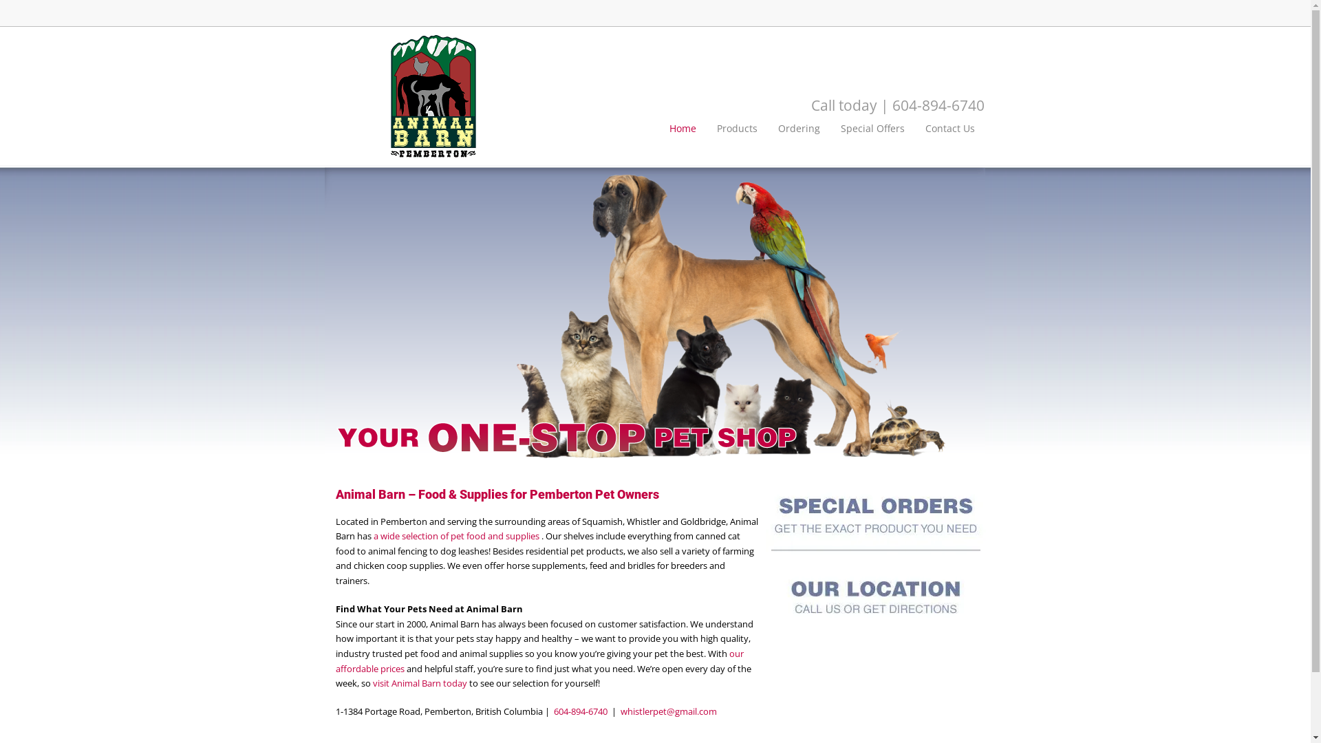 The width and height of the screenshot is (1321, 743). I want to click on 604-894-6740, so click(938, 105).